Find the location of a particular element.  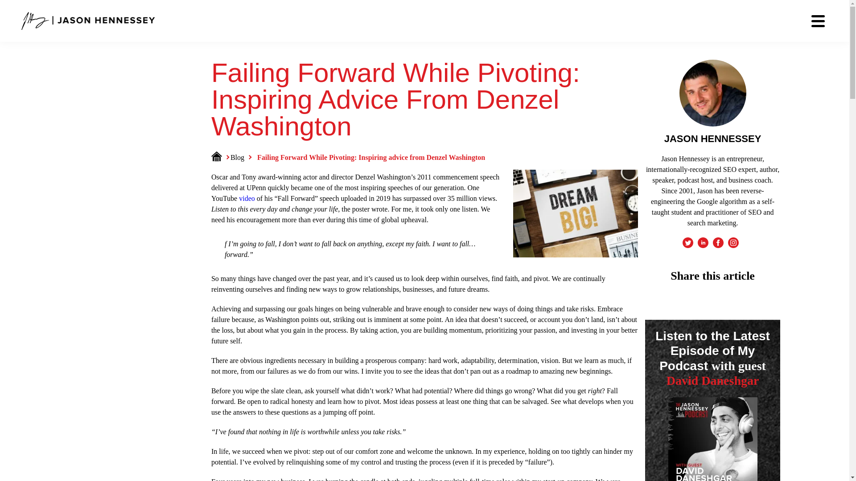

Home is located at coordinates (220, 157).